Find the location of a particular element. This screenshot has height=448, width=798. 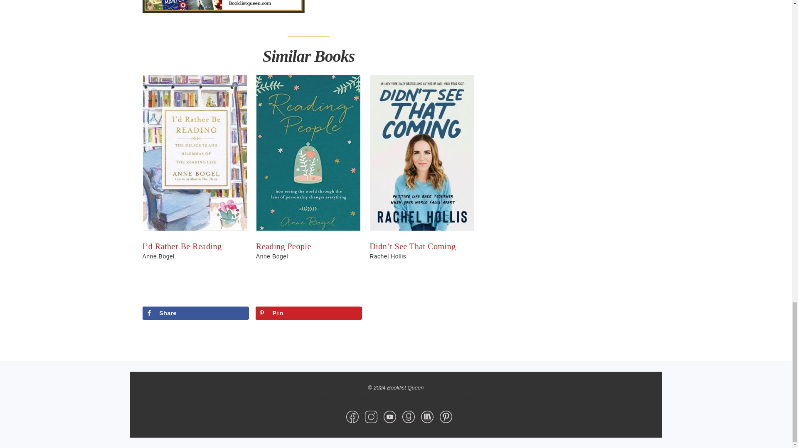

Share on Facebook is located at coordinates (195, 313).